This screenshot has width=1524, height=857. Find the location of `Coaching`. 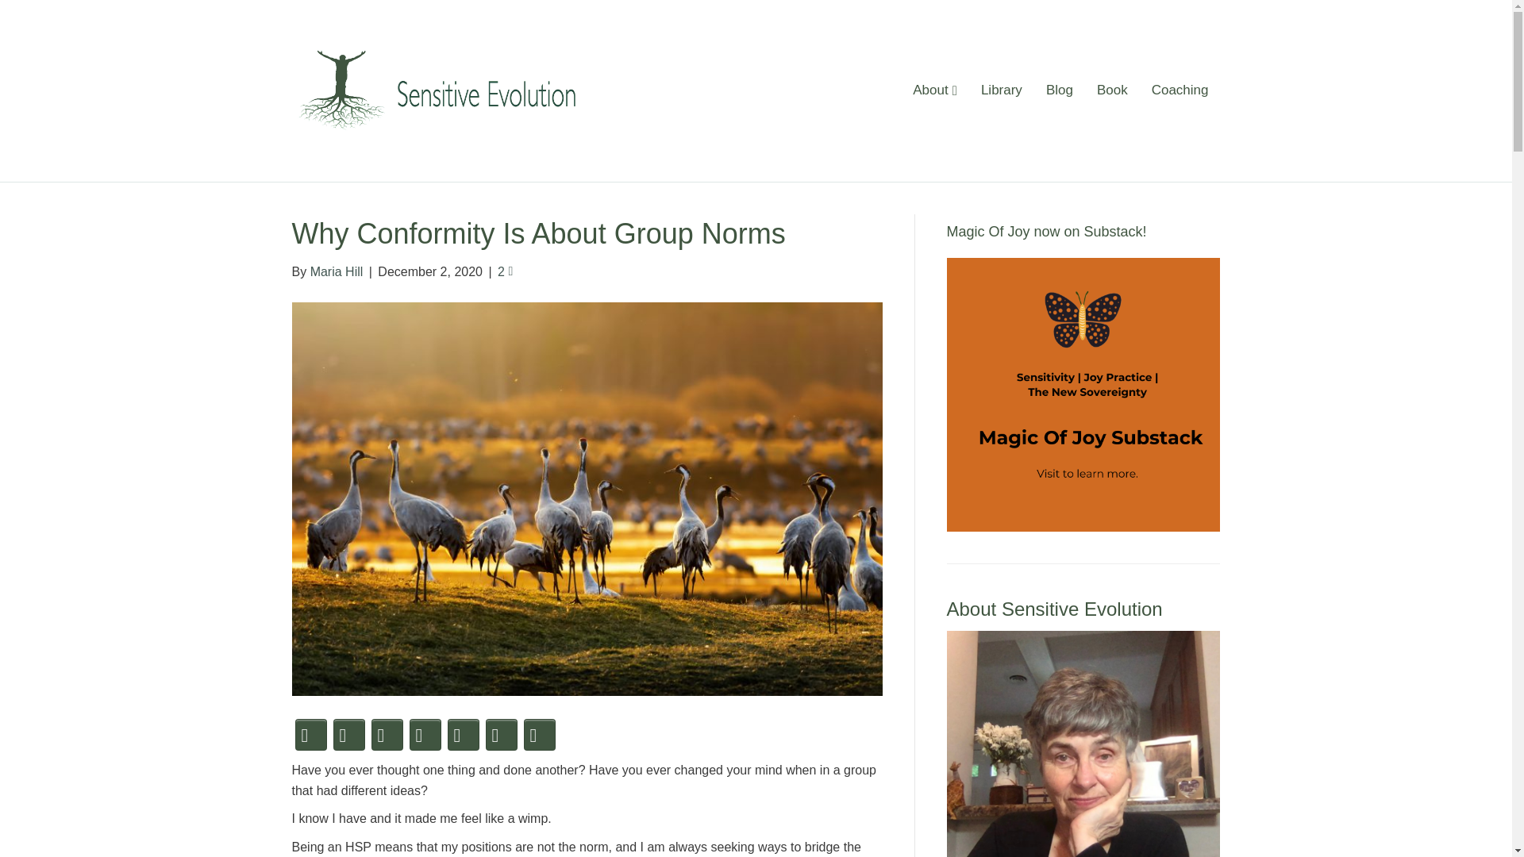

Coaching is located at coordinates (1180, 90).